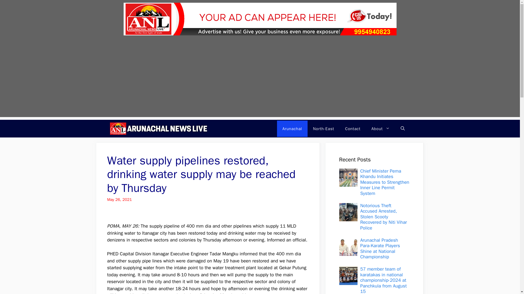 The image size is (524, 294). I want to click on About, so click(380, 128).